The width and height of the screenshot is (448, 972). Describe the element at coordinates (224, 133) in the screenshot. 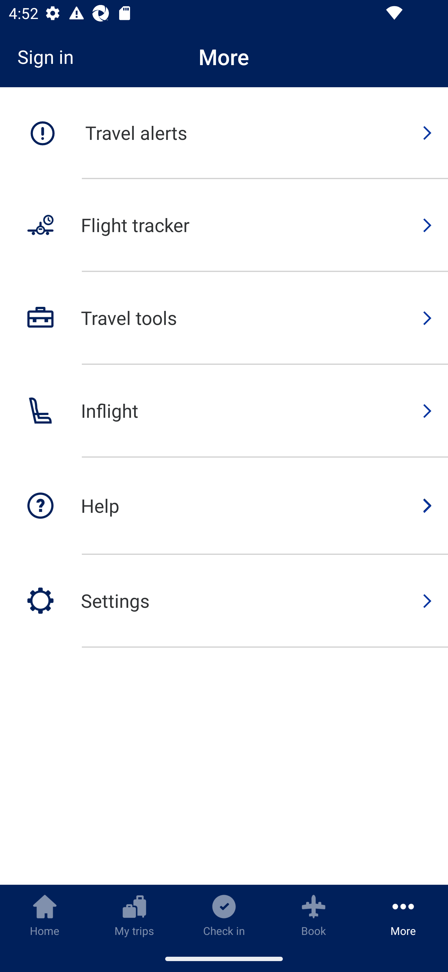

I see `Travel alerts` at that location.